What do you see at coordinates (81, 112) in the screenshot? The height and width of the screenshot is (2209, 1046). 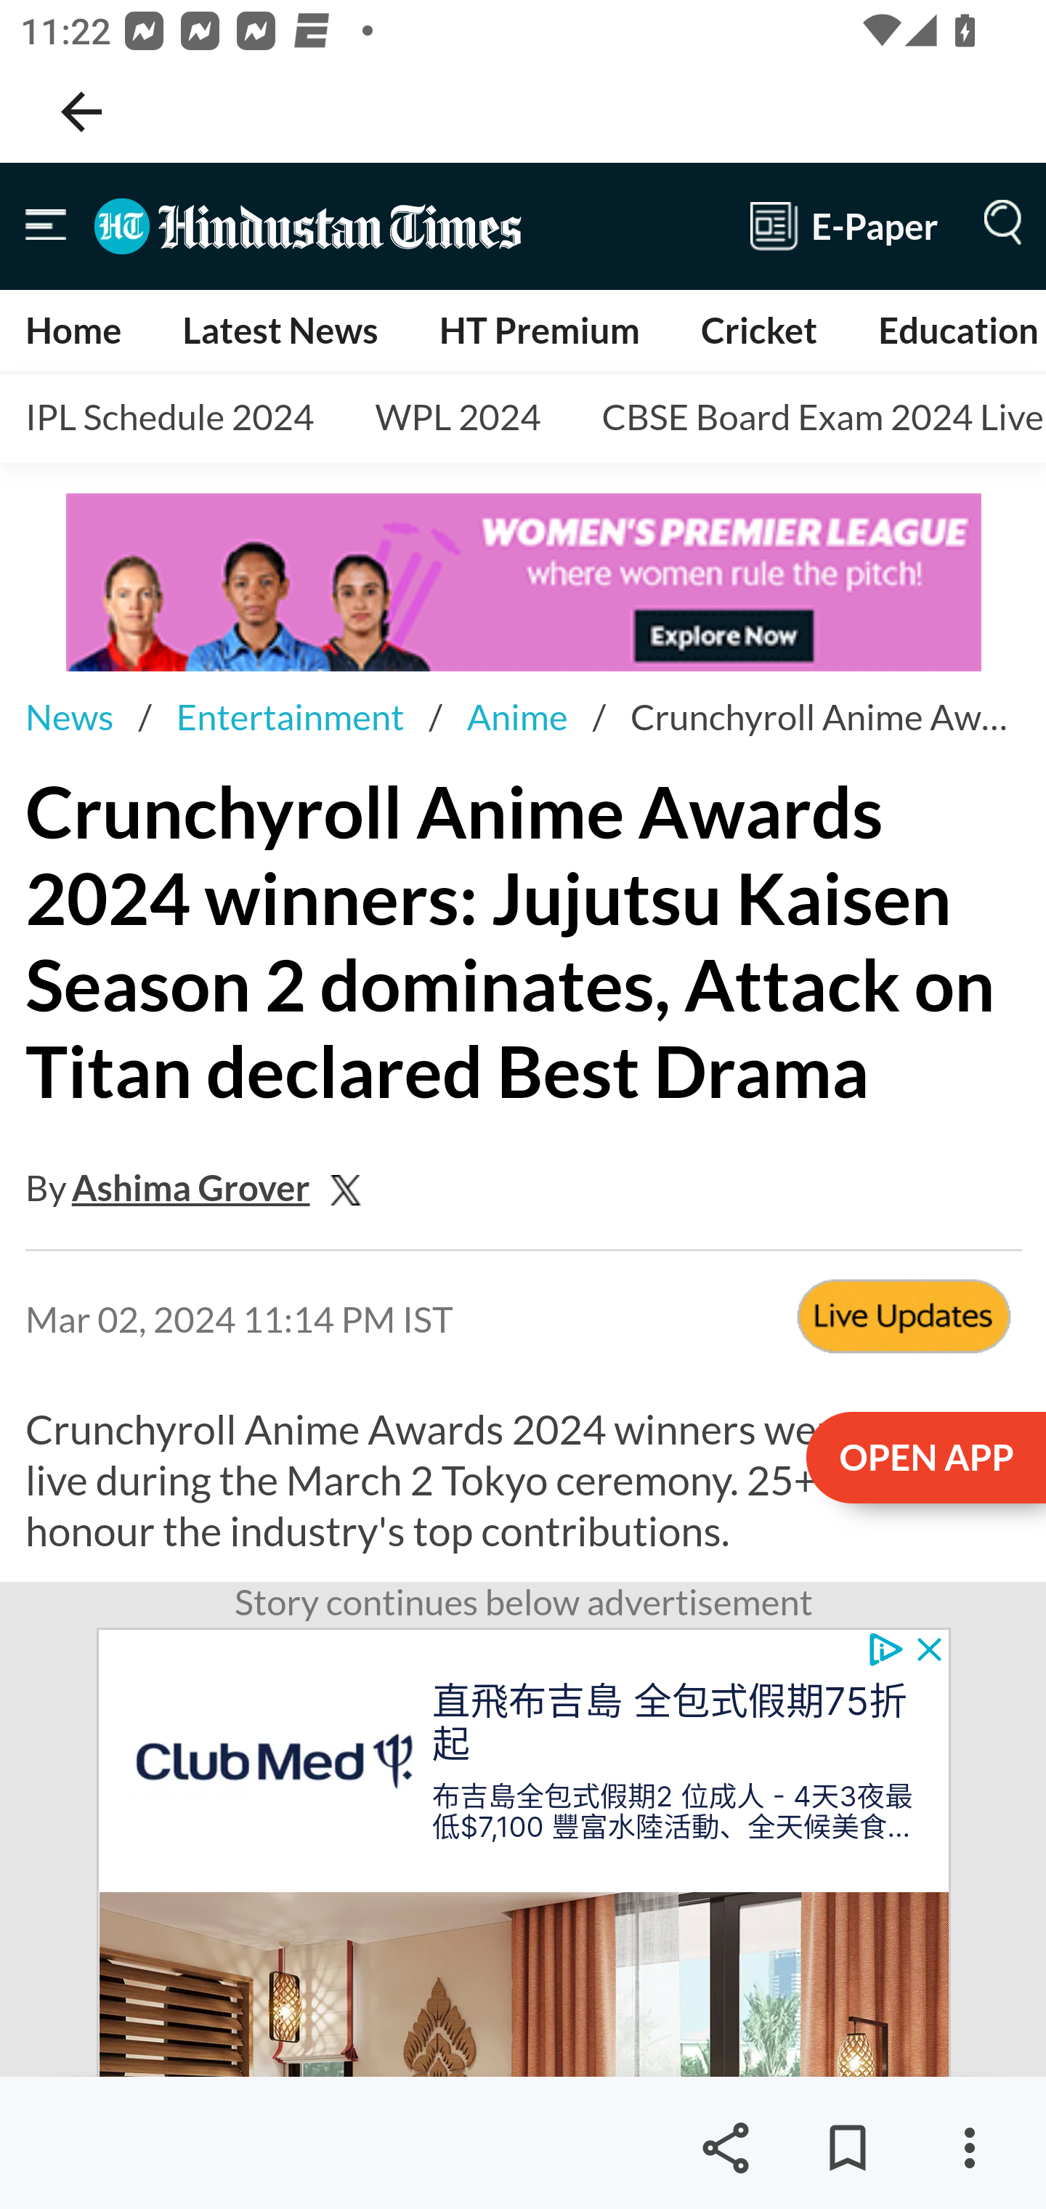 I see `Navigate up` at bounding box center [81, 112].